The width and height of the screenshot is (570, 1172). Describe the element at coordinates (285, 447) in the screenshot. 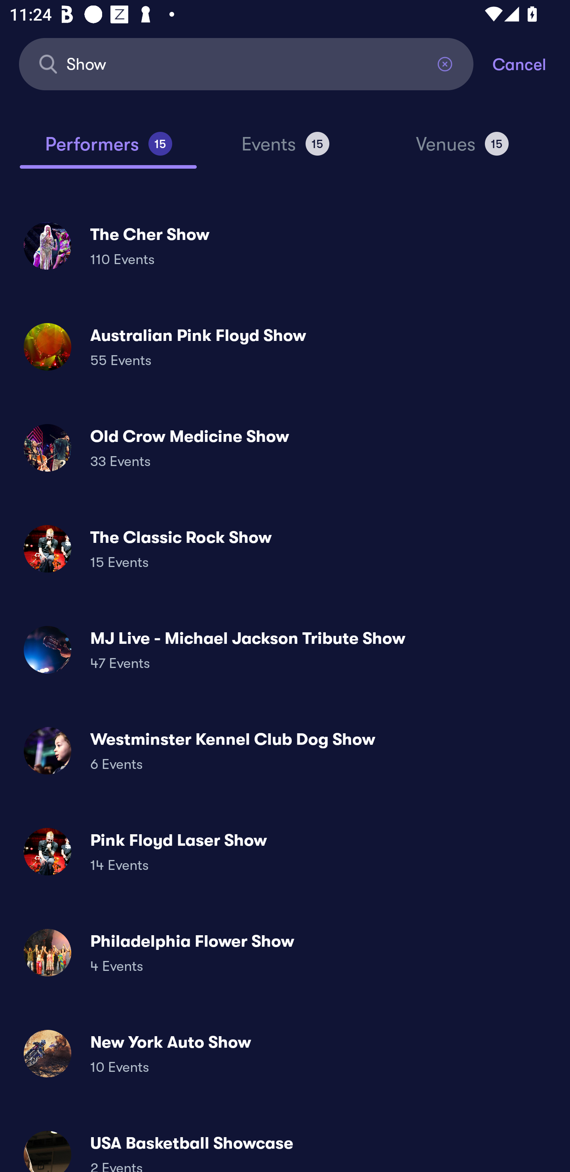

I see `Old Crow Medicine Show 33 Events` at that location.